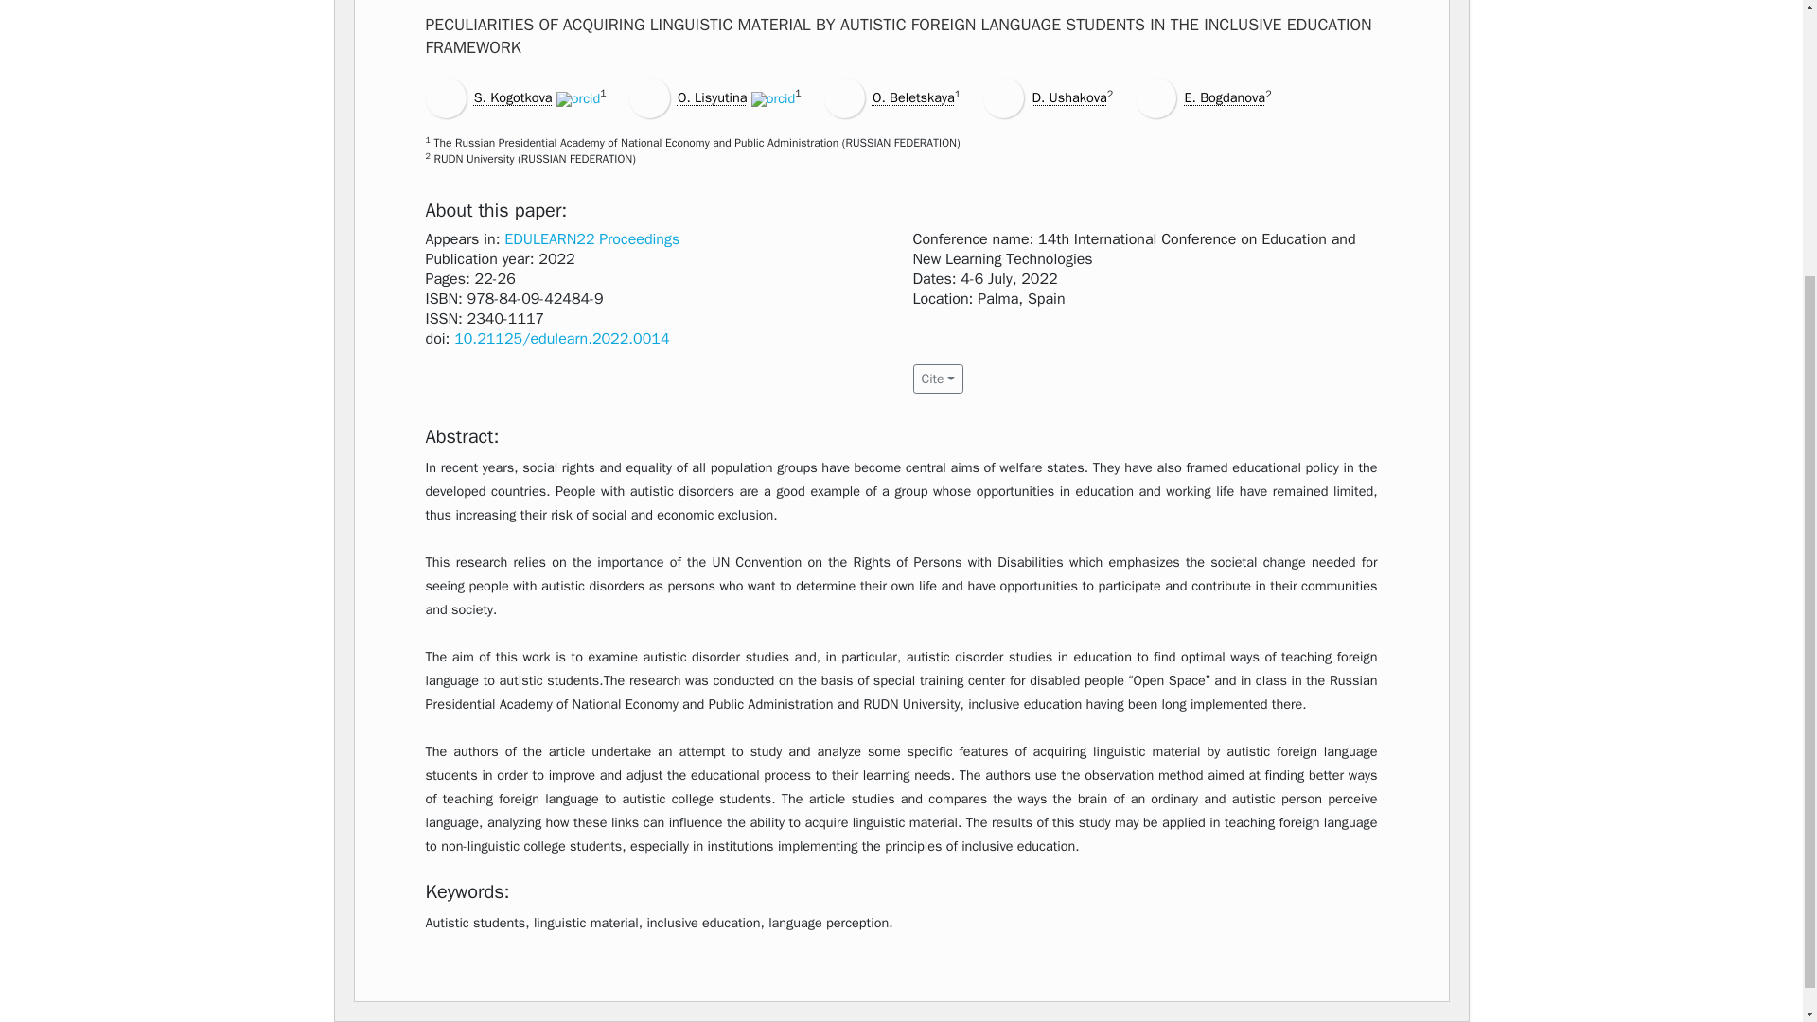  What do you see at coordinates (577, 99) in the screenshot?
I see `orcid:0000-0002-7293-9928` at bounding box center [577, 99].